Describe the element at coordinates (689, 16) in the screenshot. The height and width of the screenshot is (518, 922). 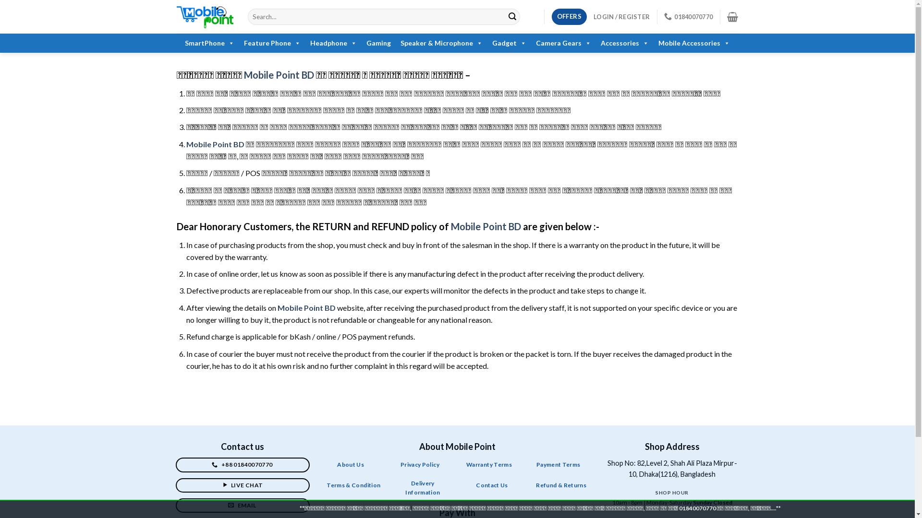
I see `01840070770` at that location.